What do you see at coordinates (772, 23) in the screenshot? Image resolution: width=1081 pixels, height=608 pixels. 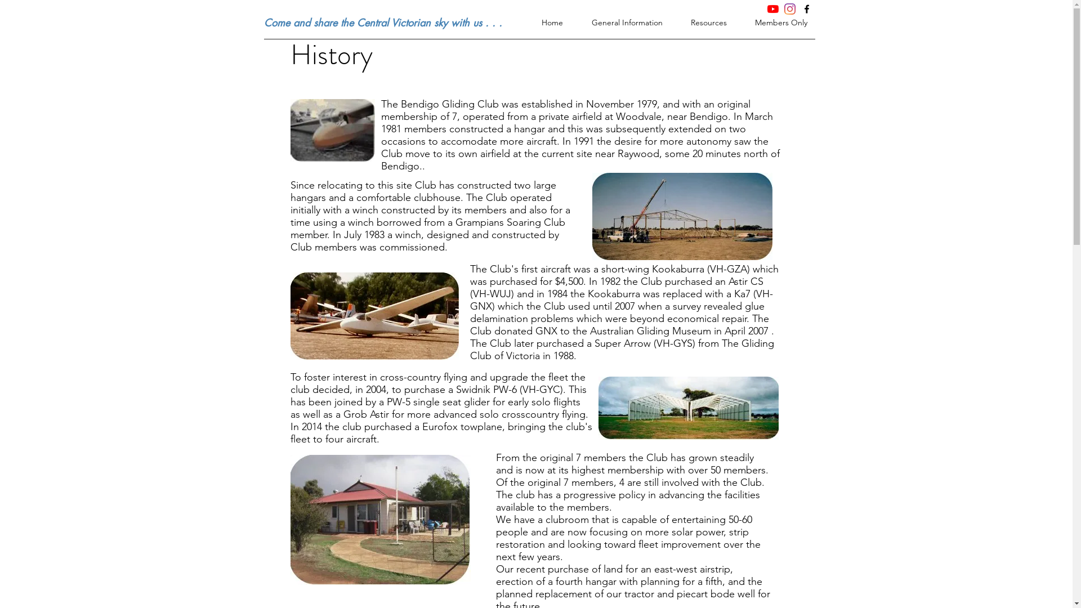 I see `Members Only` at bounding box center [772, 23].